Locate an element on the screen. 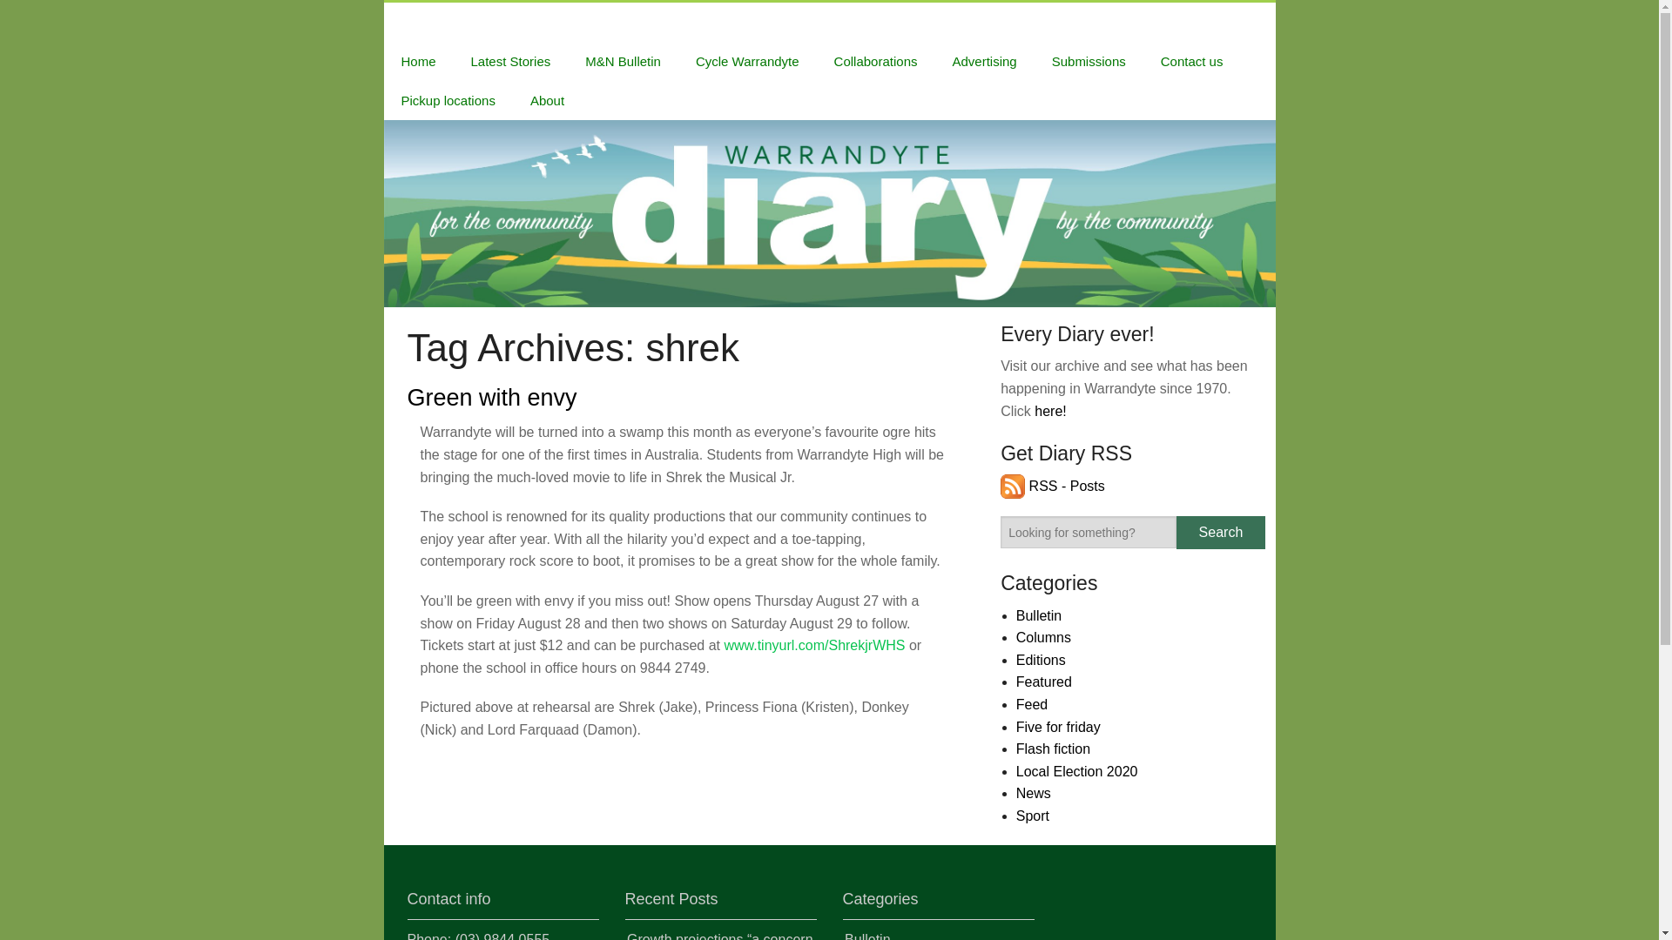 This screenshot has width=1672, height=940. Search is located at coordinates (1220, 532).